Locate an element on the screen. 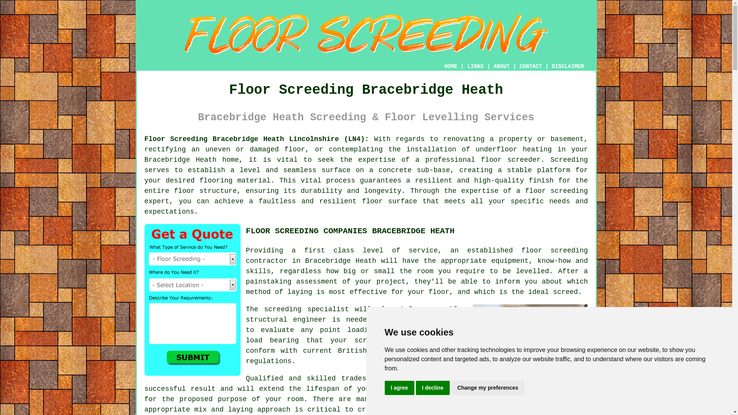  a structural engineer is located at coordinates (356, 314).